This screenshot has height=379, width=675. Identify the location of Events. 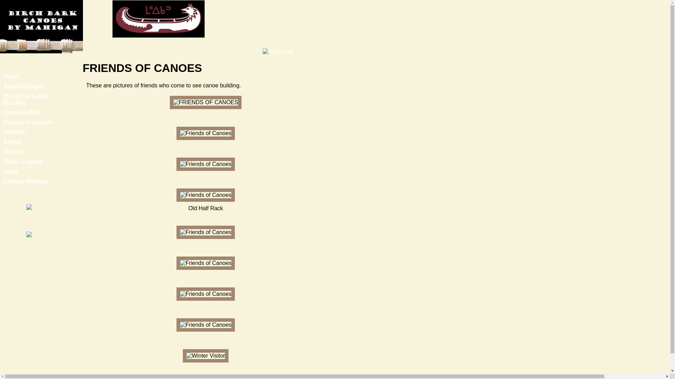
(13, 142).